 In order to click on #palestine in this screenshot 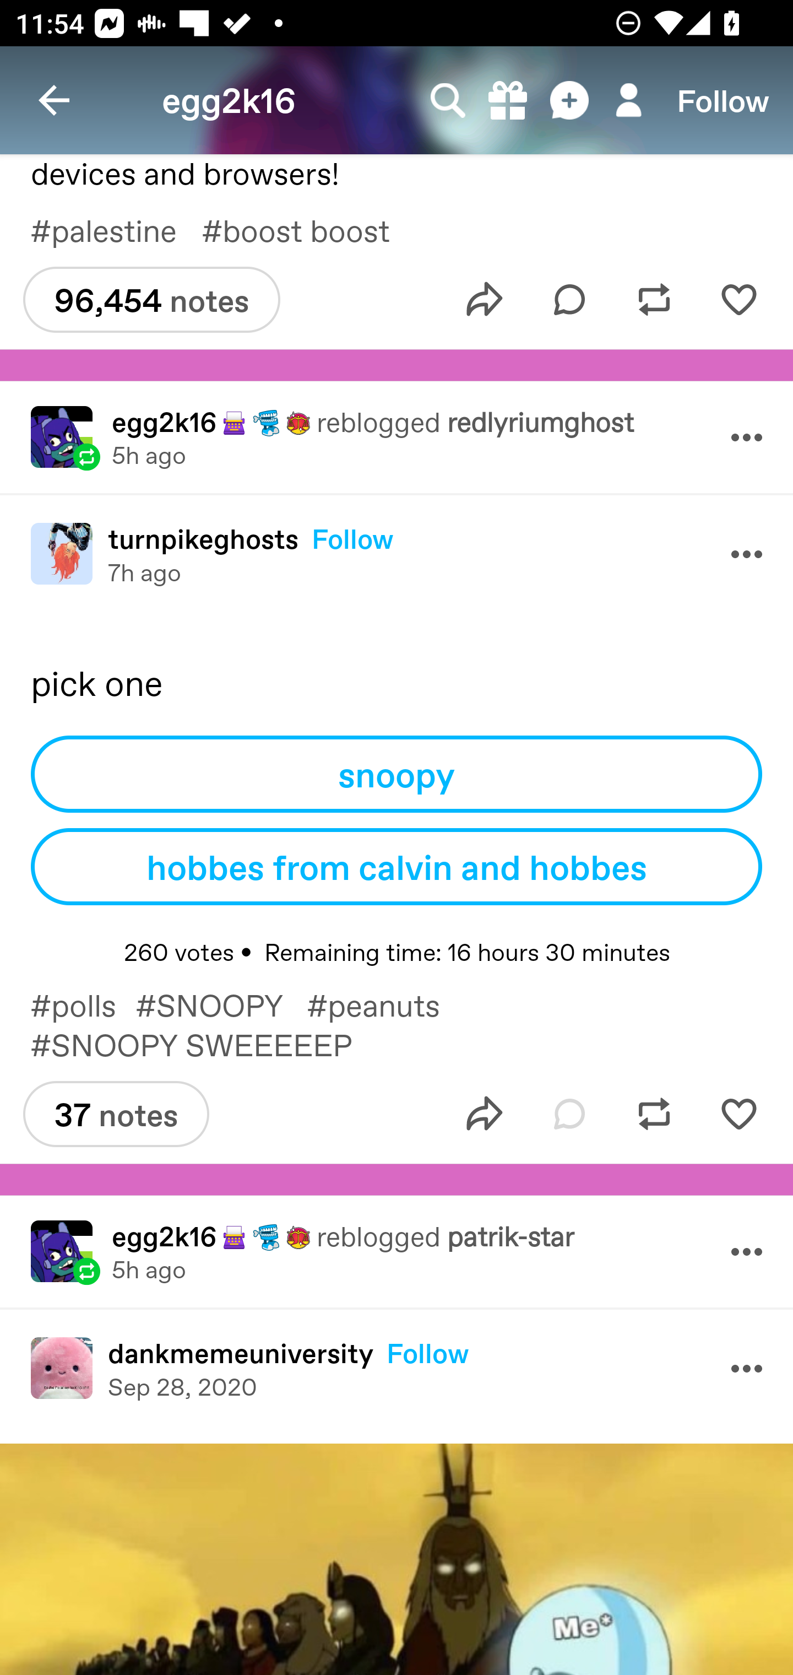, I will do `click(116, 229)`.